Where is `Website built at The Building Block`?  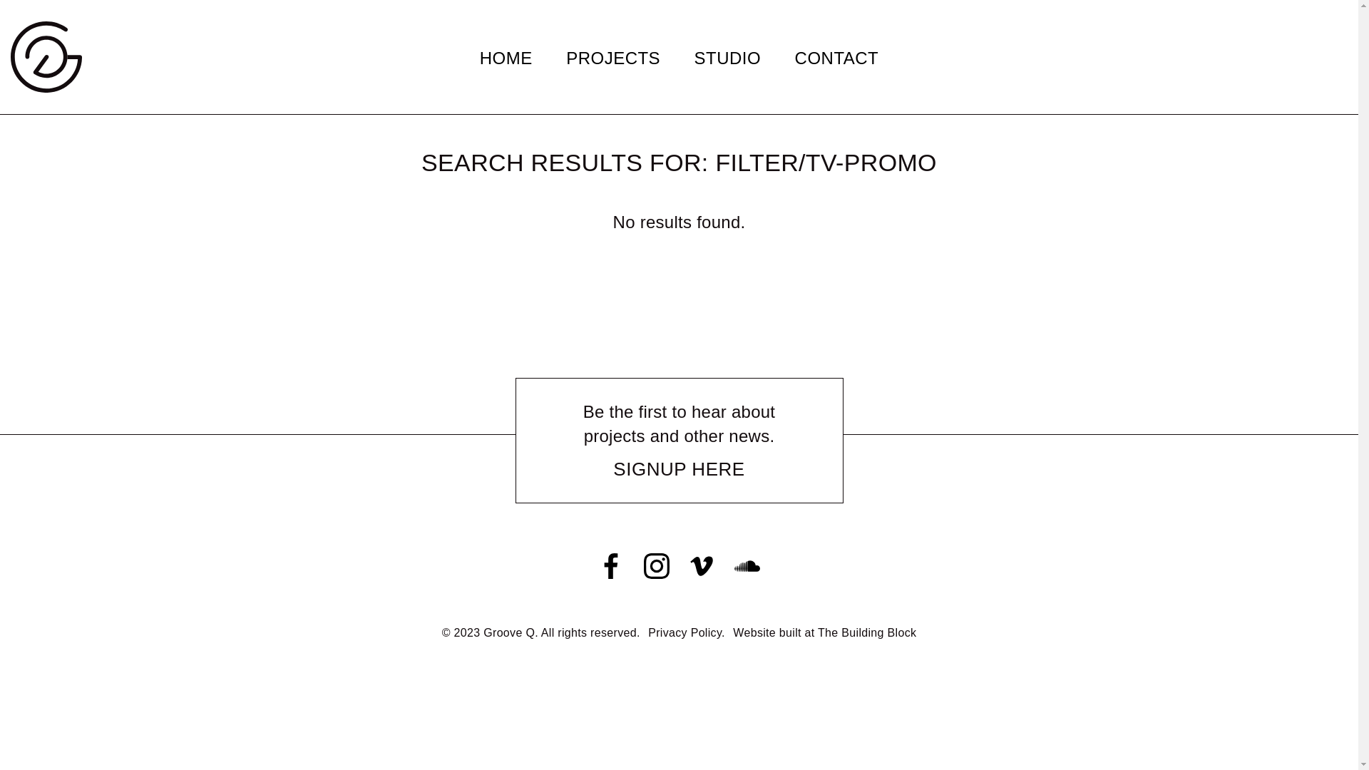 Website built at The Building Block is located at coordinates (824, 633).